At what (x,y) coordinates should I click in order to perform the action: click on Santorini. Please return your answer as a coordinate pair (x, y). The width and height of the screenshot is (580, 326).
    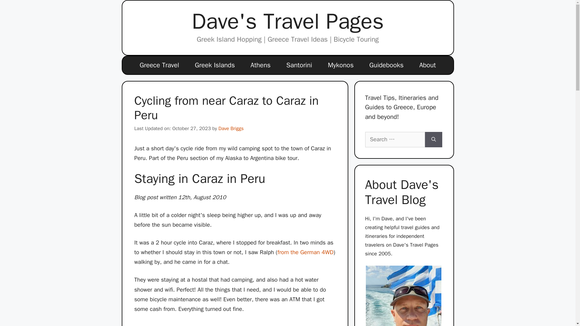
    Looking at the image, I should click on (299, 65).